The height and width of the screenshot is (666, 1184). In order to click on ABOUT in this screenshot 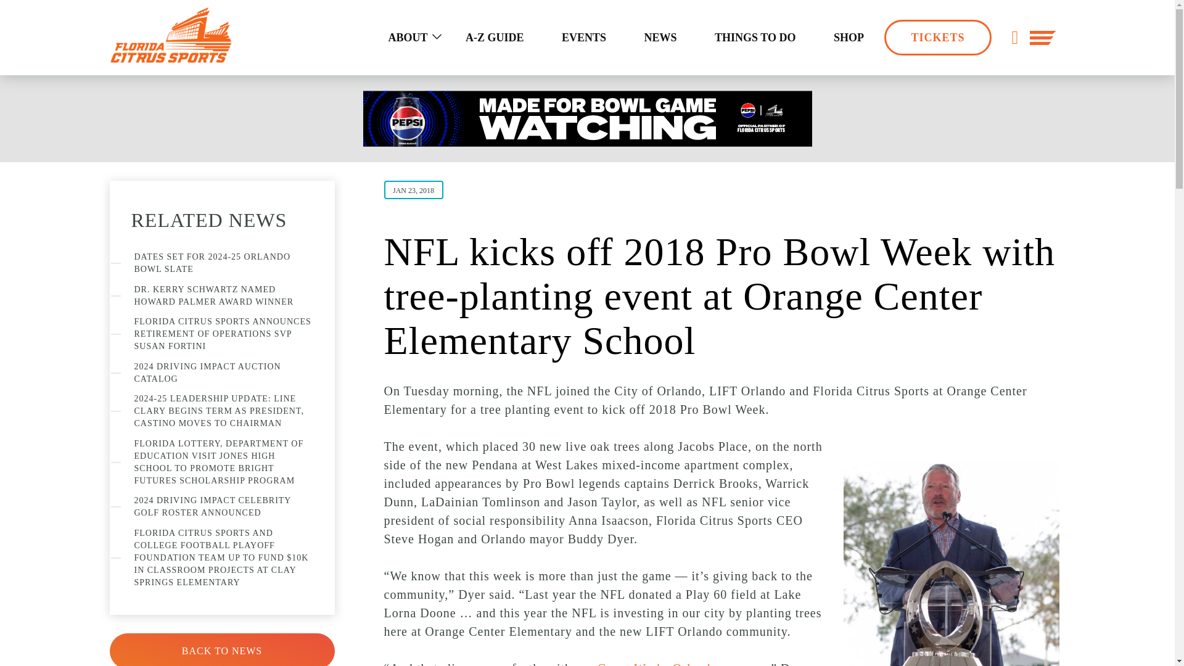, I will do `click(407, 38)`.